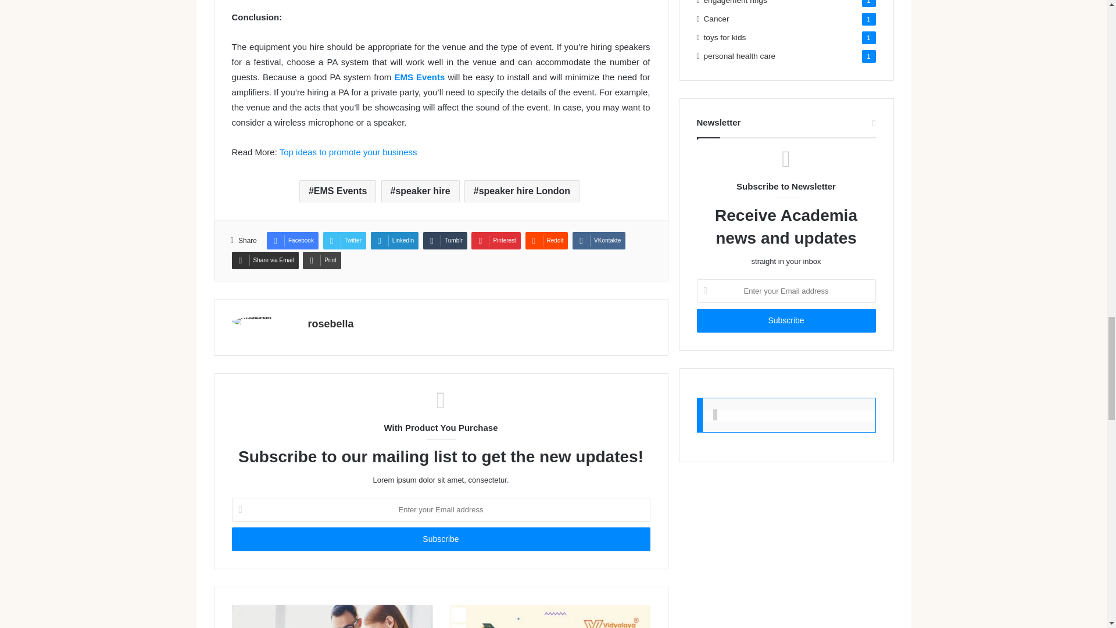  What do you see at coordinates (786, 321) in the screenshot?
I see `Subscribe` at bounding box center [786, 321].